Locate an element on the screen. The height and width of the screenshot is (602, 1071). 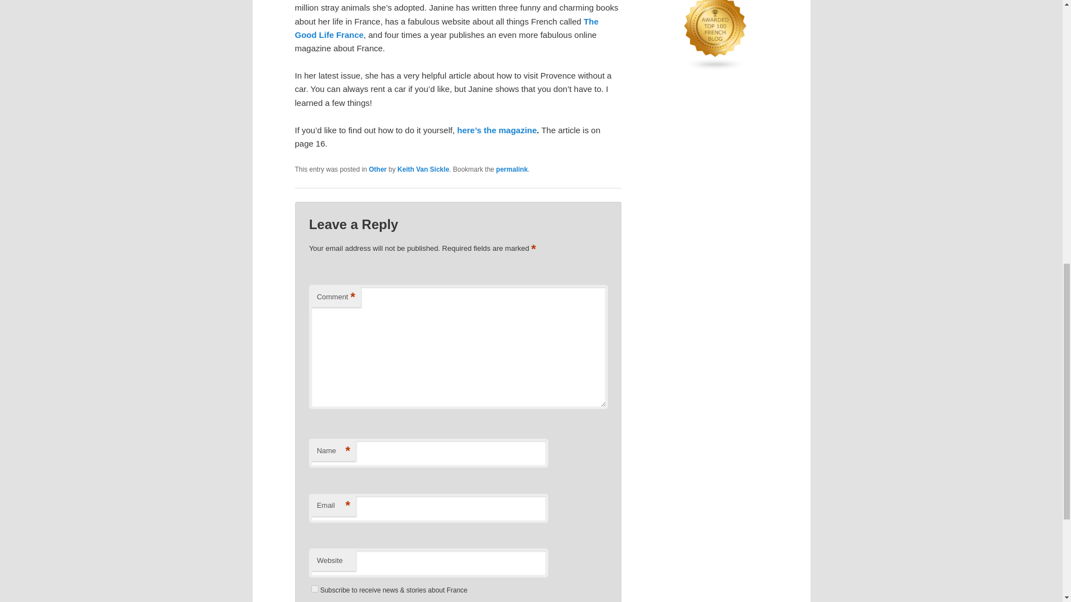
The Good Life France is located at coordinates (446, 28).